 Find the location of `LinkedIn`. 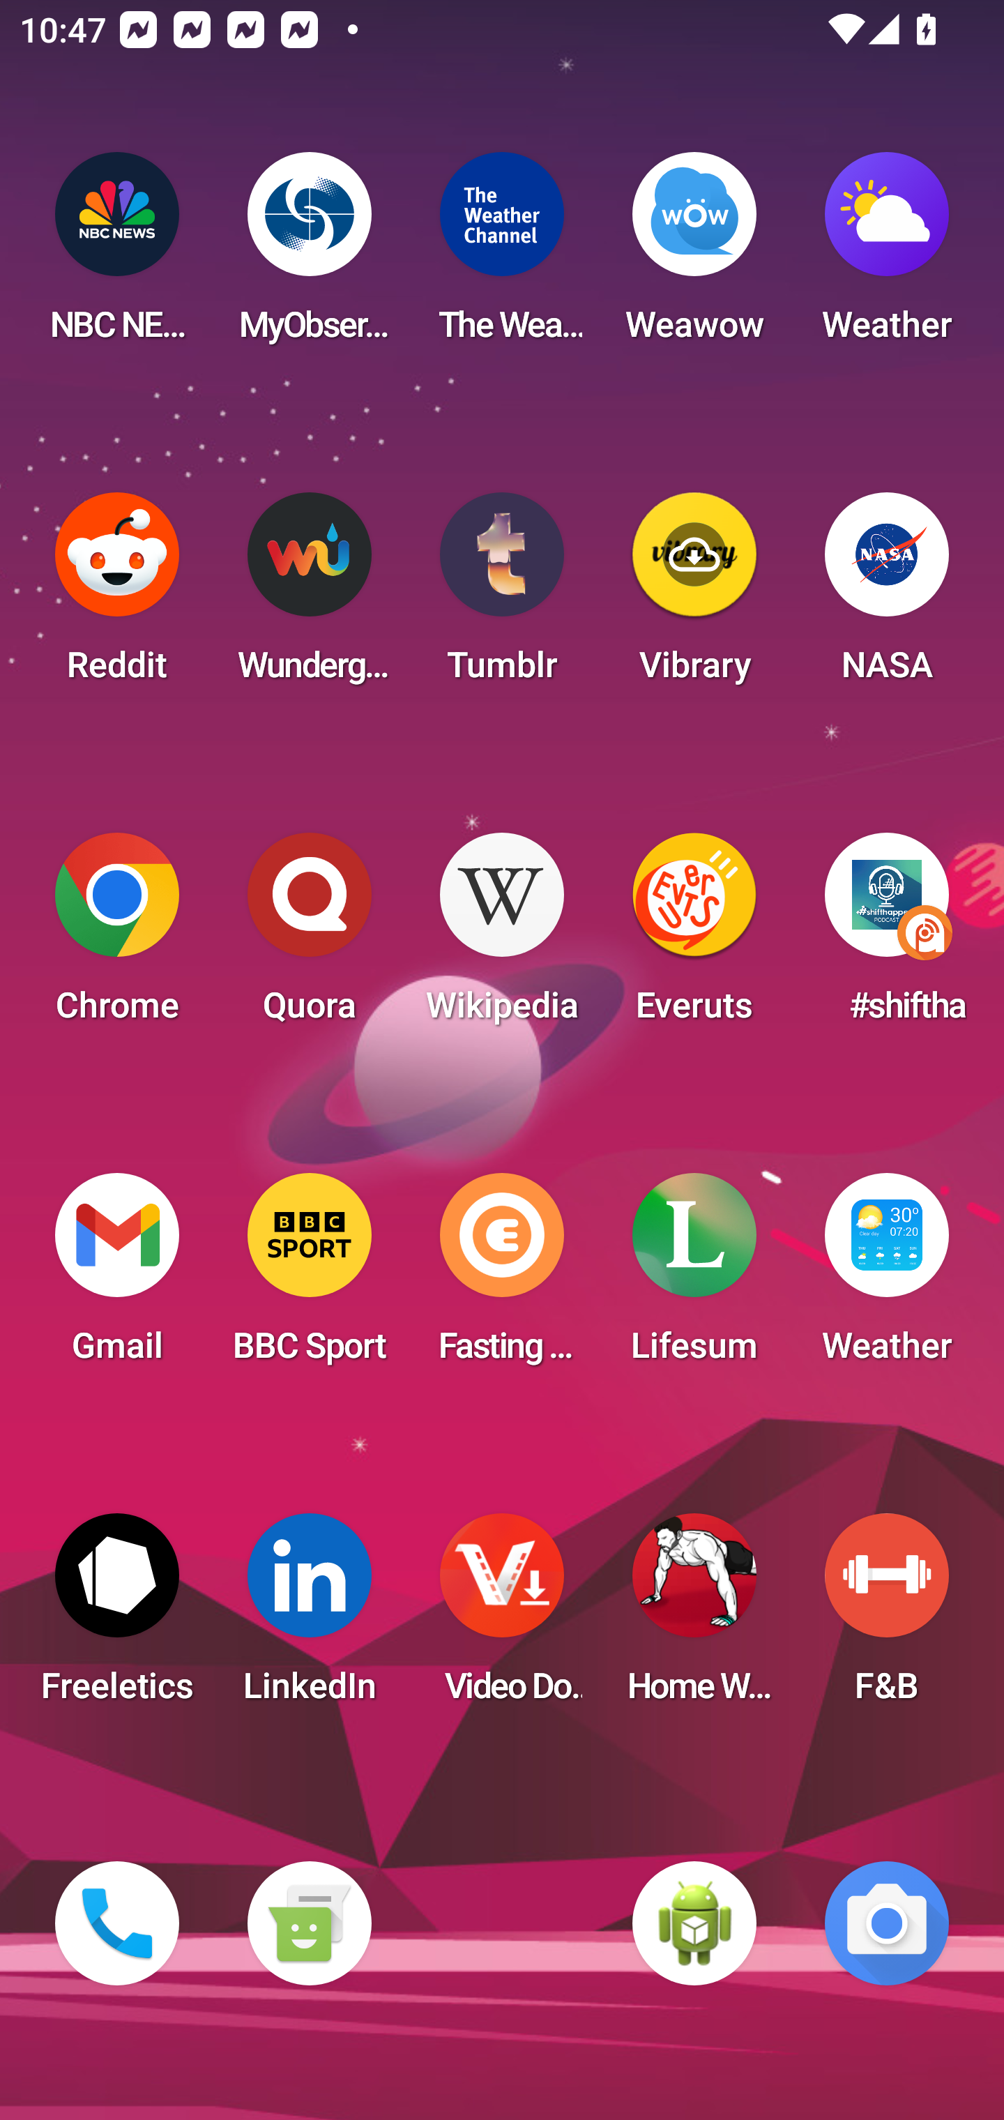

LinkedIn is located at coordinates (309, 1616).